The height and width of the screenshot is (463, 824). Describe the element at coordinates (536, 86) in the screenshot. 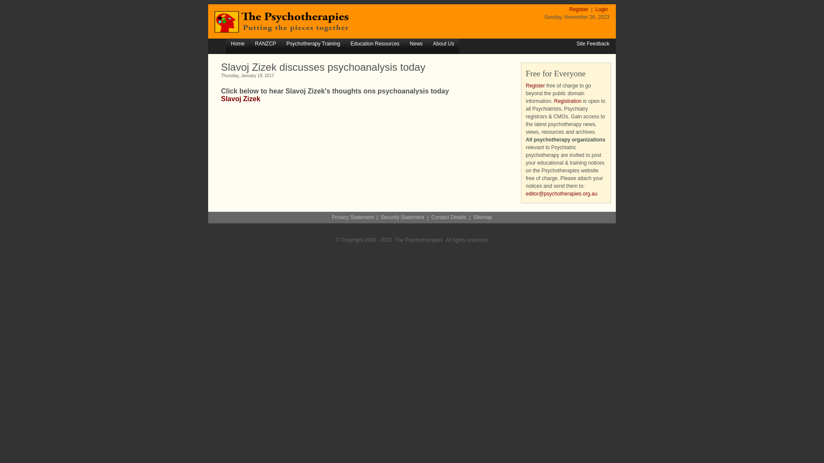

I see `Register` at that location.